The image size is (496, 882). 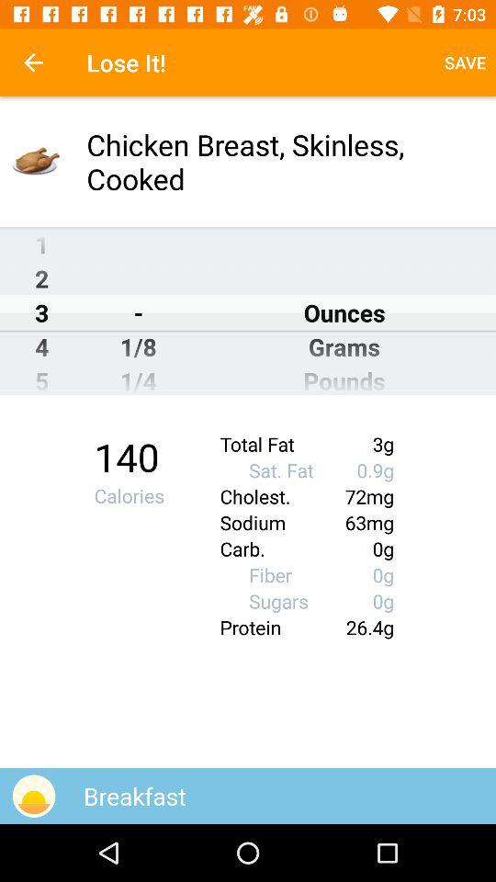 What do you see at coordinates (465, 62) in the screenshot?
I see `press item next to the lose it! icon` at bounding box center [465, 62].